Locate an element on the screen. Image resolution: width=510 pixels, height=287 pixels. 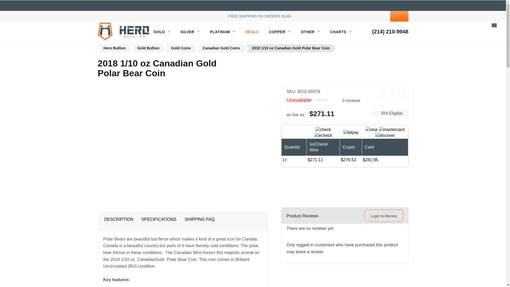
SILVER is located at coordinates (190, 32).